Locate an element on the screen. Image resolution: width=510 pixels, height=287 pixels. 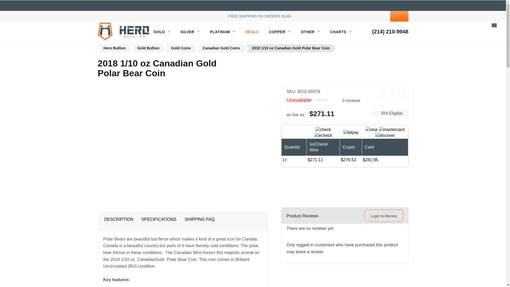
SILVER is located at coordinates (190, 32).